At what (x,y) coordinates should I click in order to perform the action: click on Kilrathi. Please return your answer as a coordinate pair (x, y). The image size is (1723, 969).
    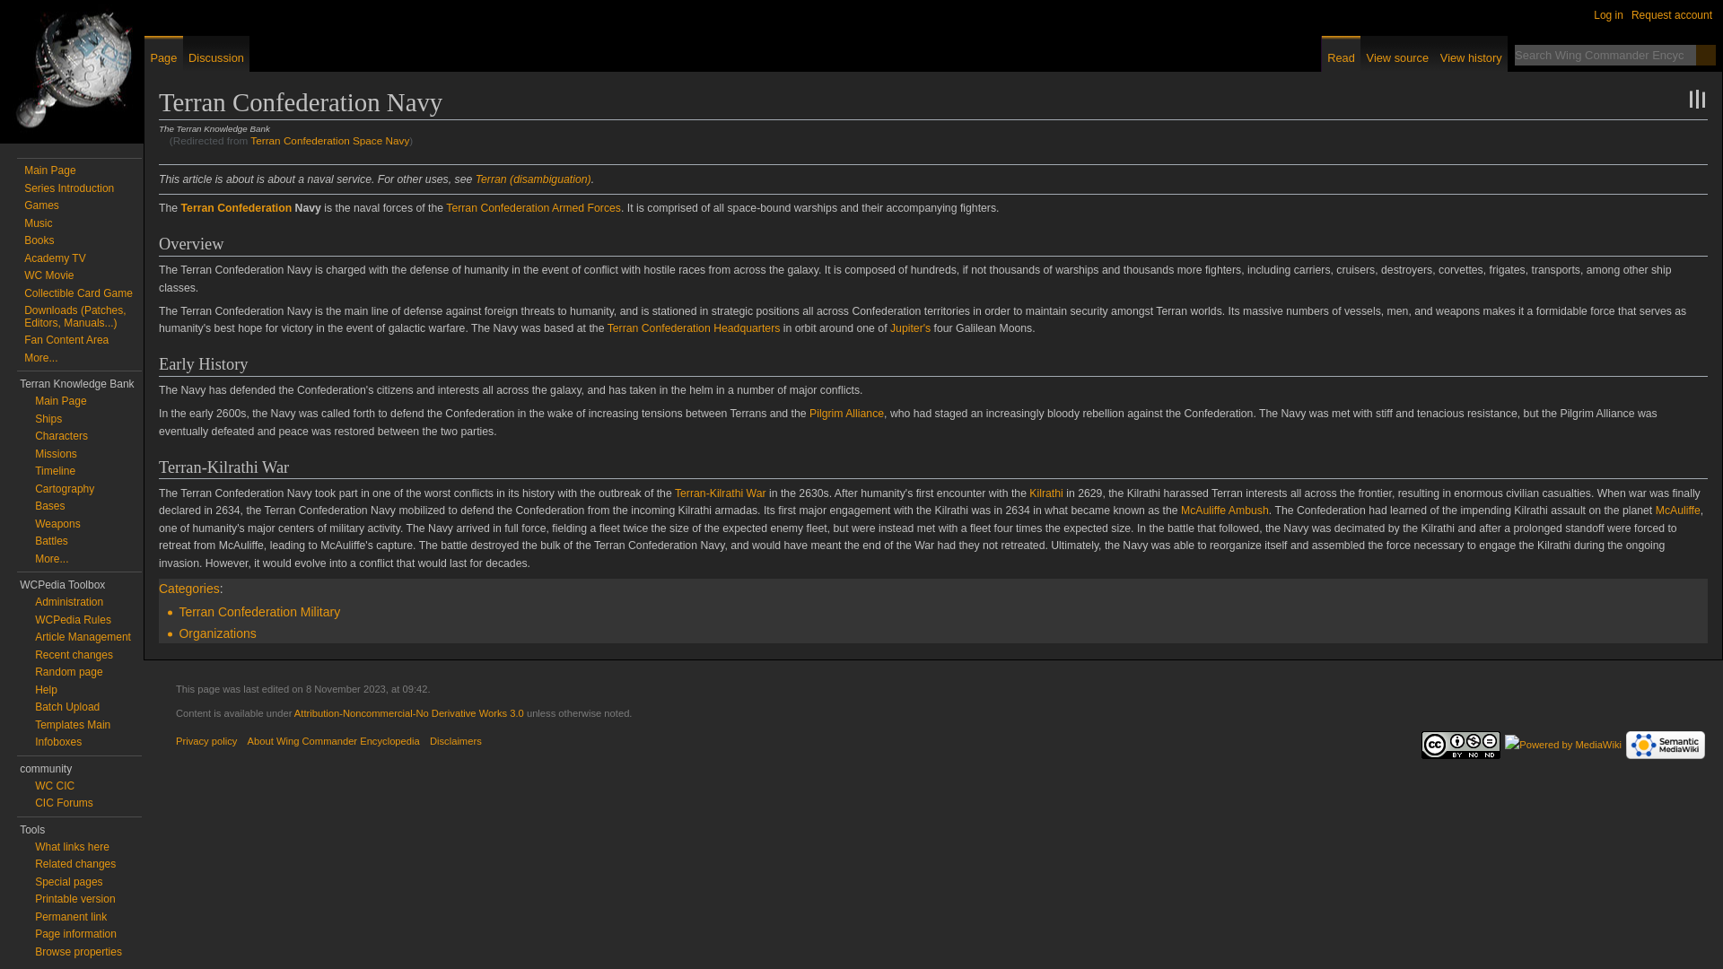
    Looking at the image, I should click on (1045, 493).